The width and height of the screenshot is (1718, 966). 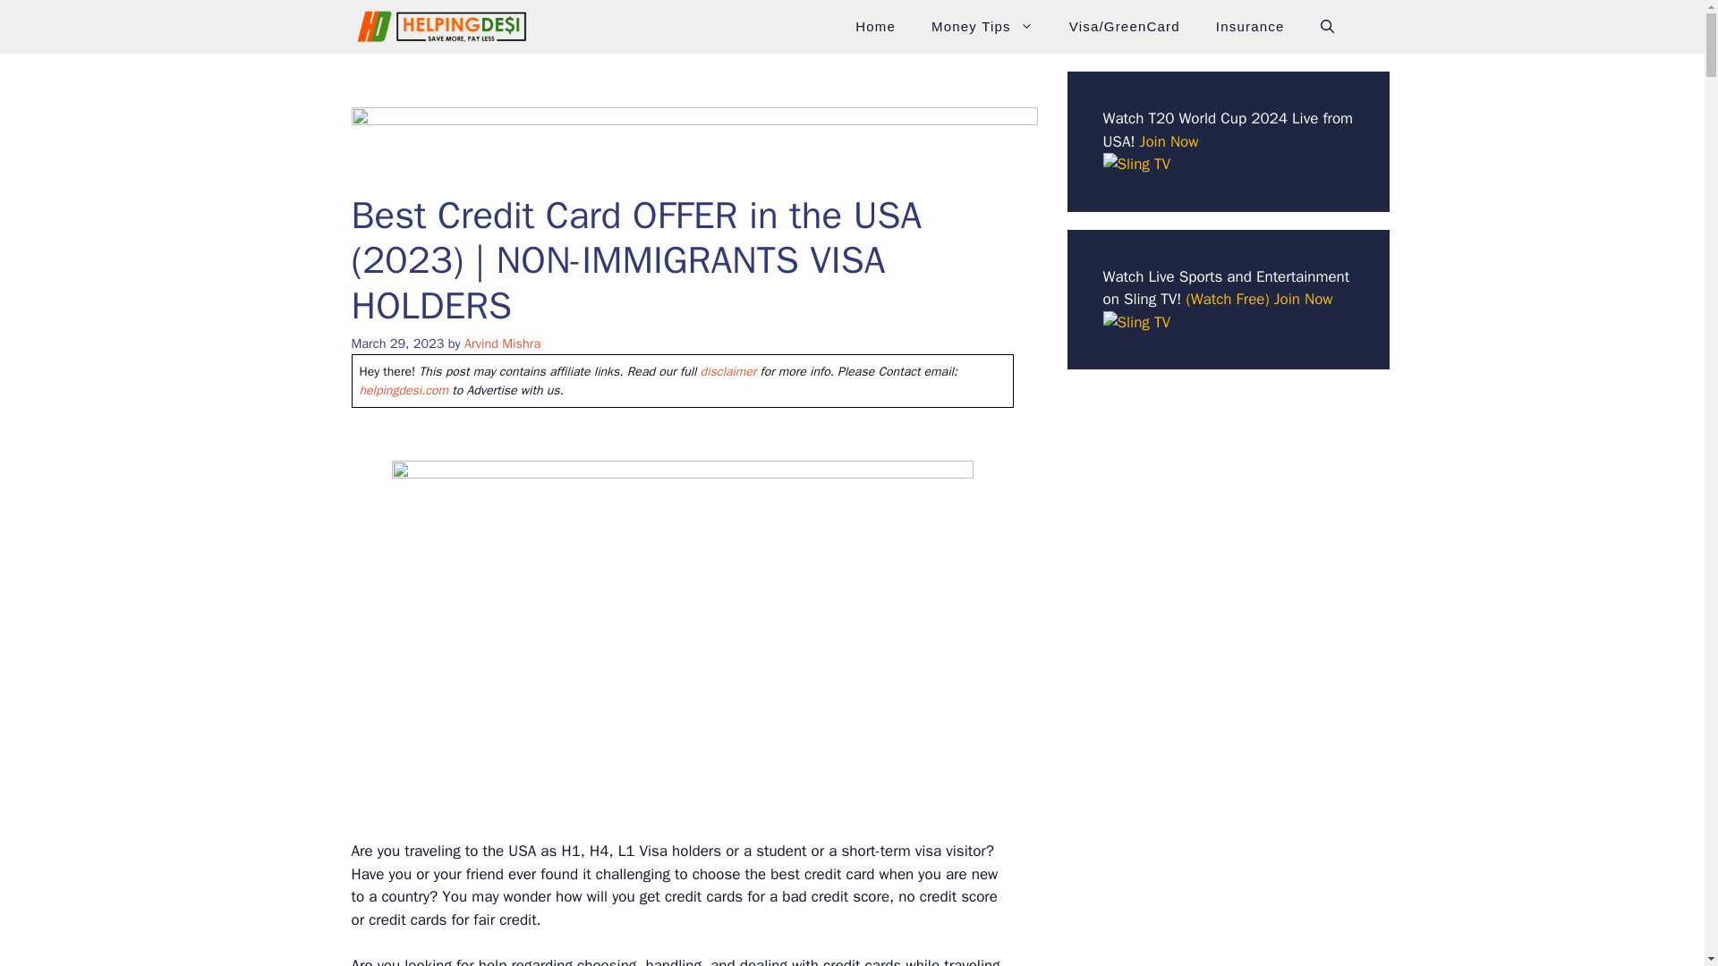 What do you see at coordinates (982, 27) in the screenshot?
I see `Money Tips` at bounding box center [982, 27].